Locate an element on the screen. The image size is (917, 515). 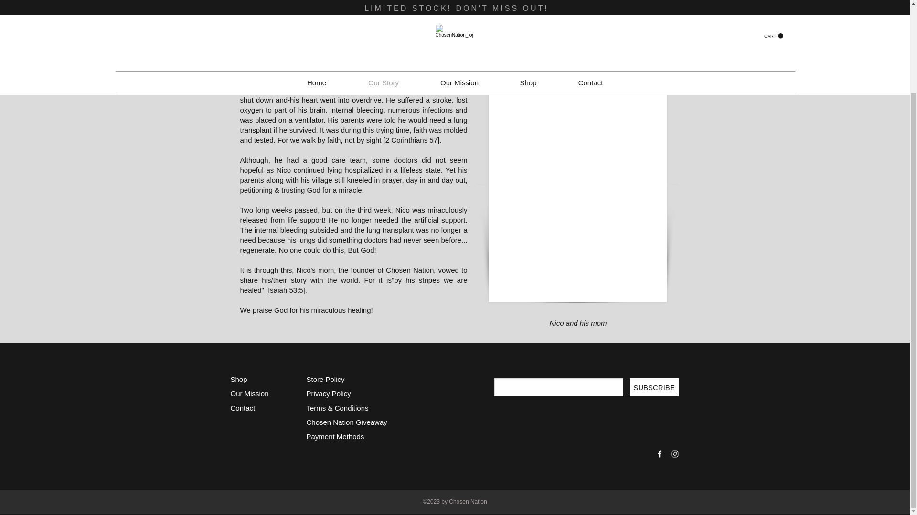
Our Mission is located at coordinates (249, 393).